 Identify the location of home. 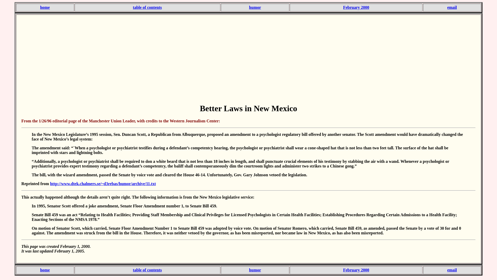
(45, 7).